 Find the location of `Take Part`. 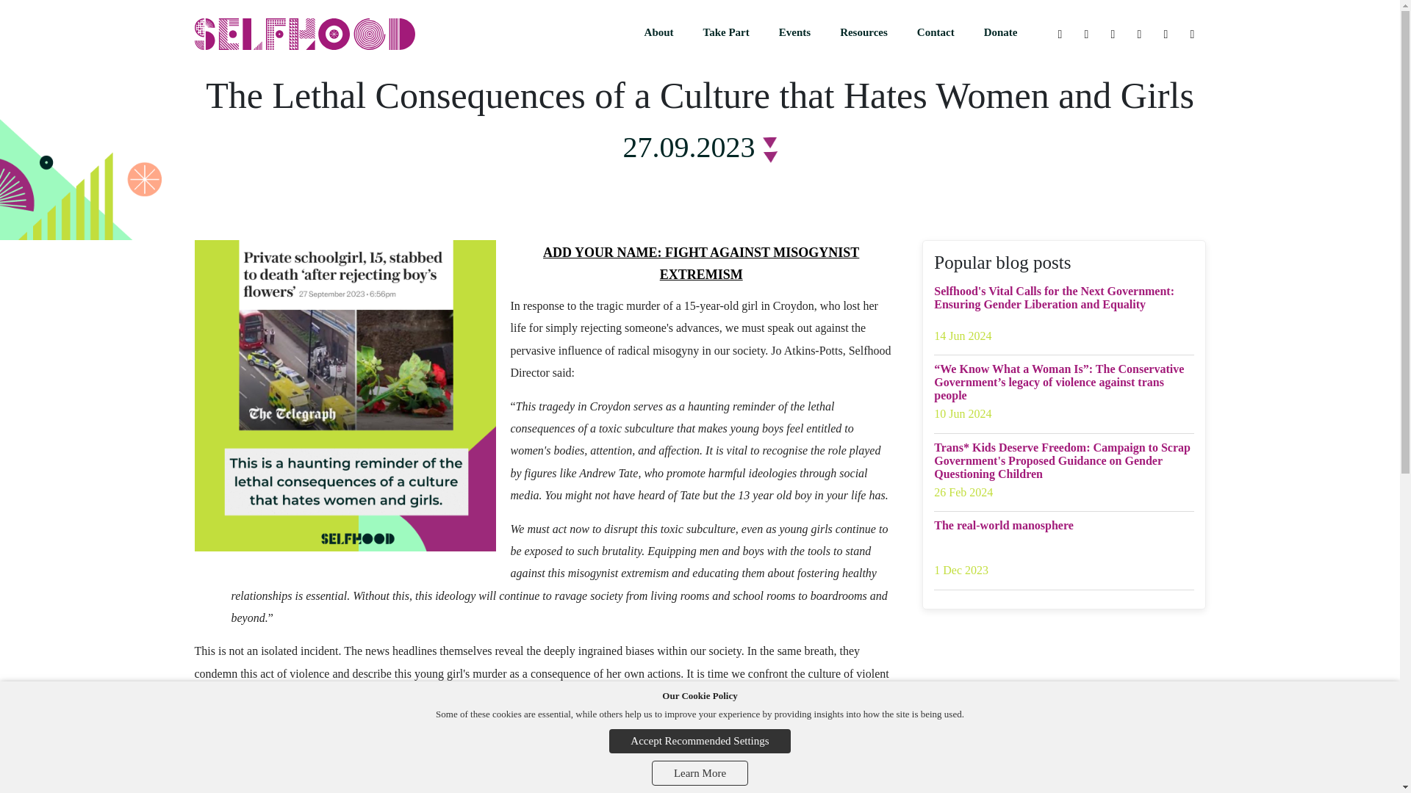

Take Part is located at coordinates (726, 35).